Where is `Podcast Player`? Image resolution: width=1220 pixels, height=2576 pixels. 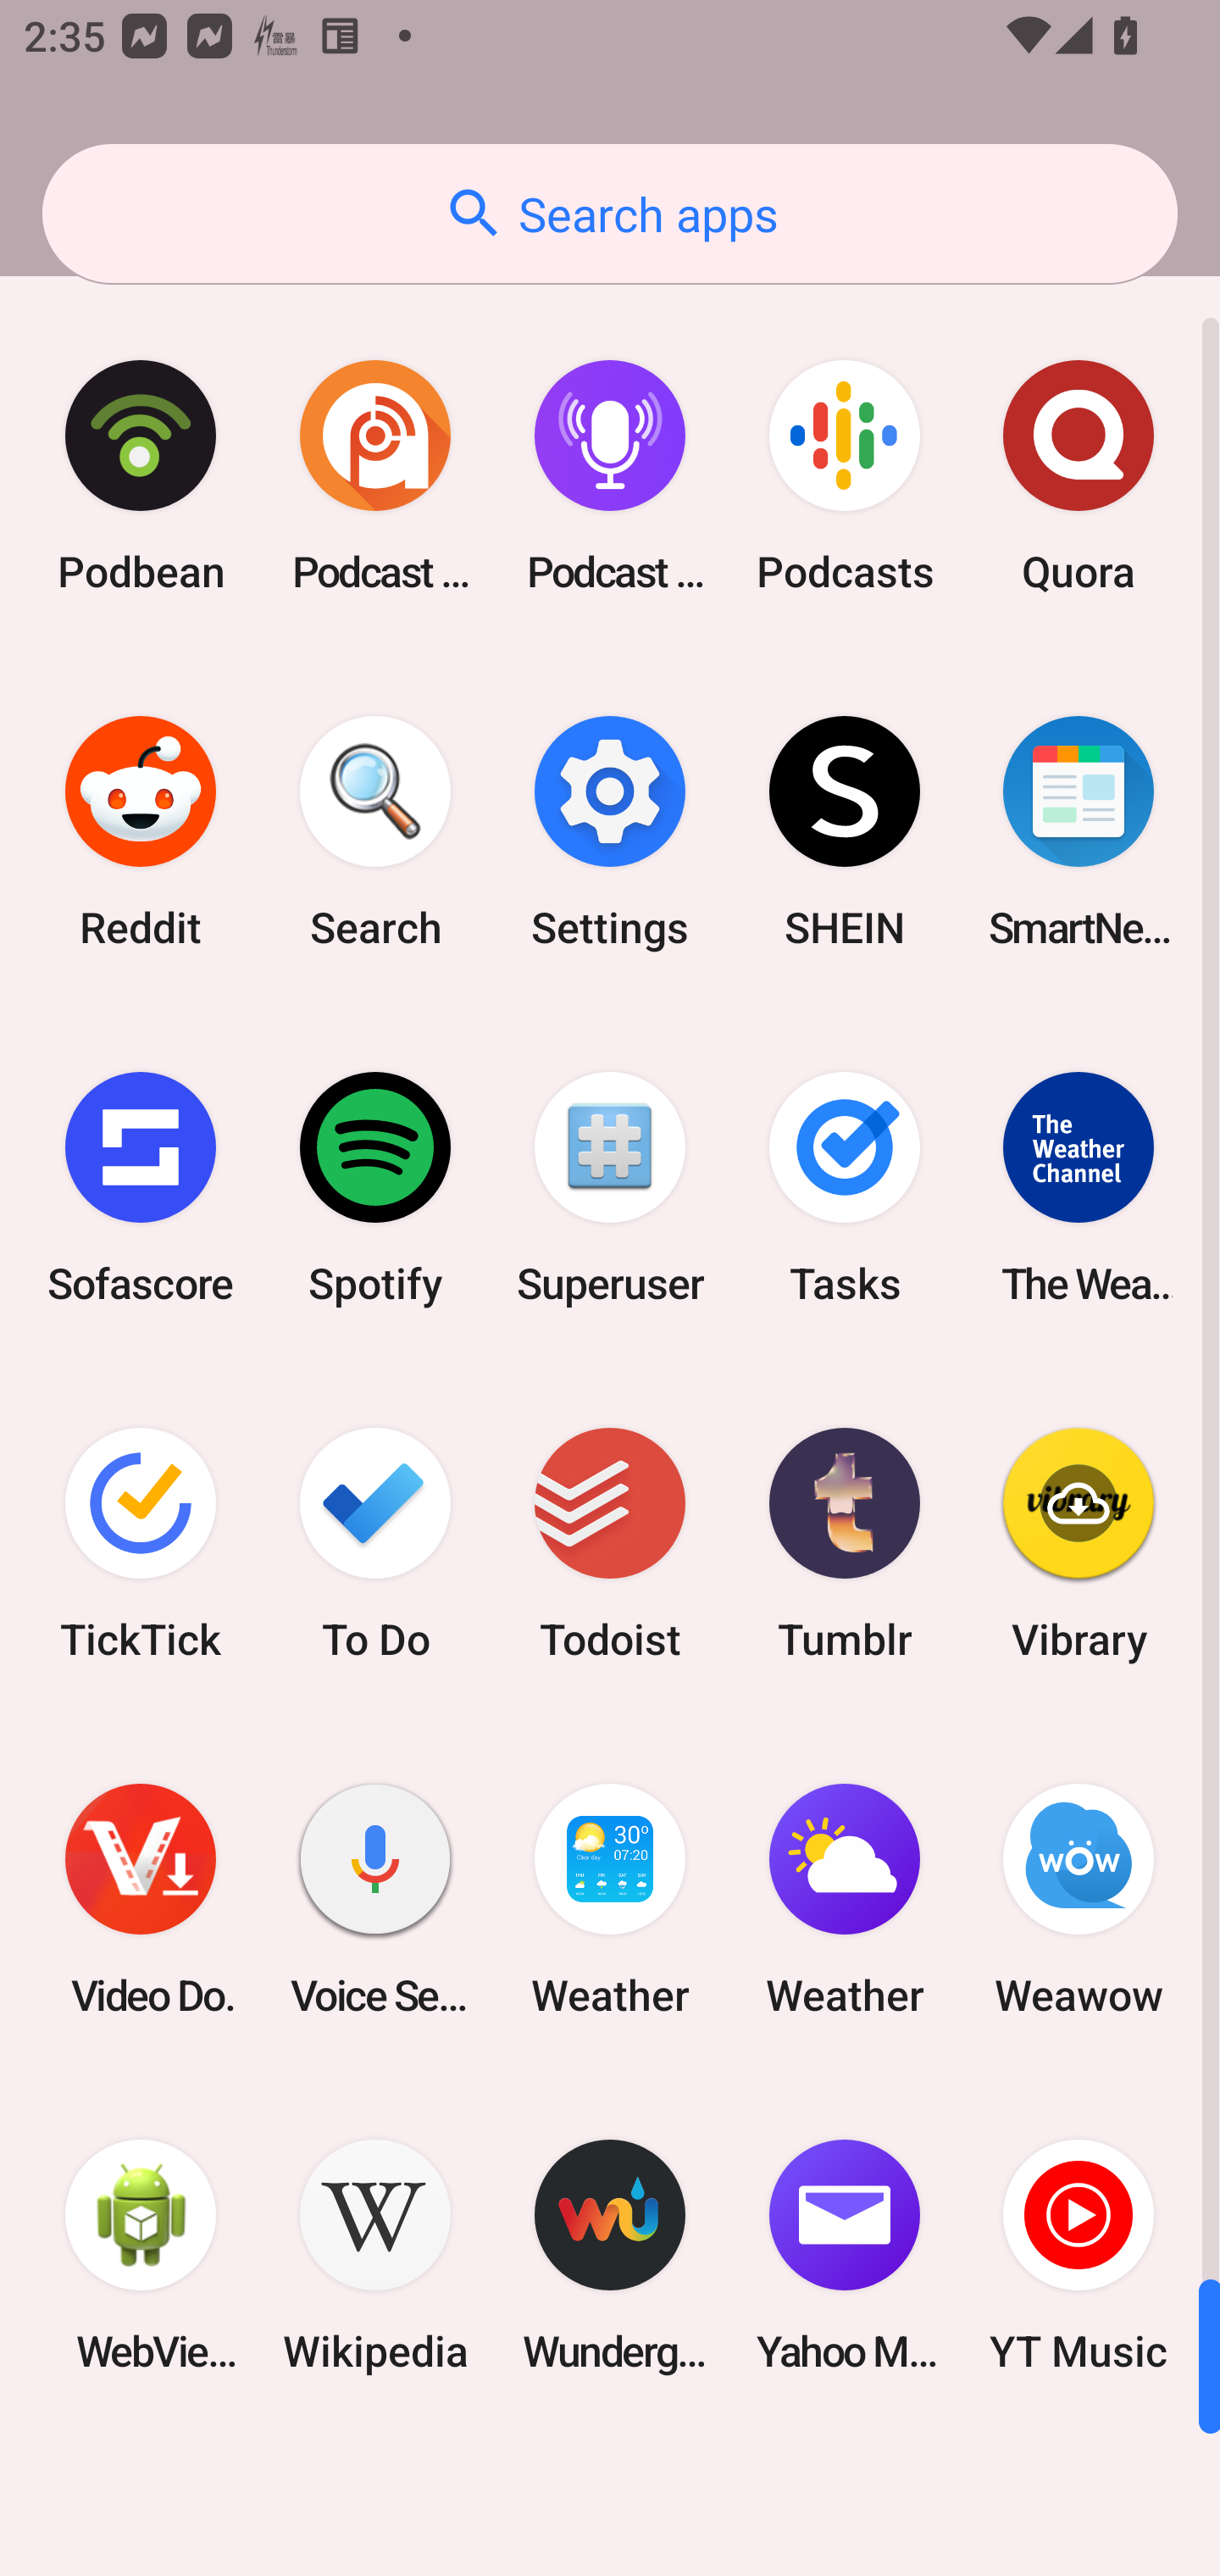
Podcast Player is located at coordinates (610, 476).